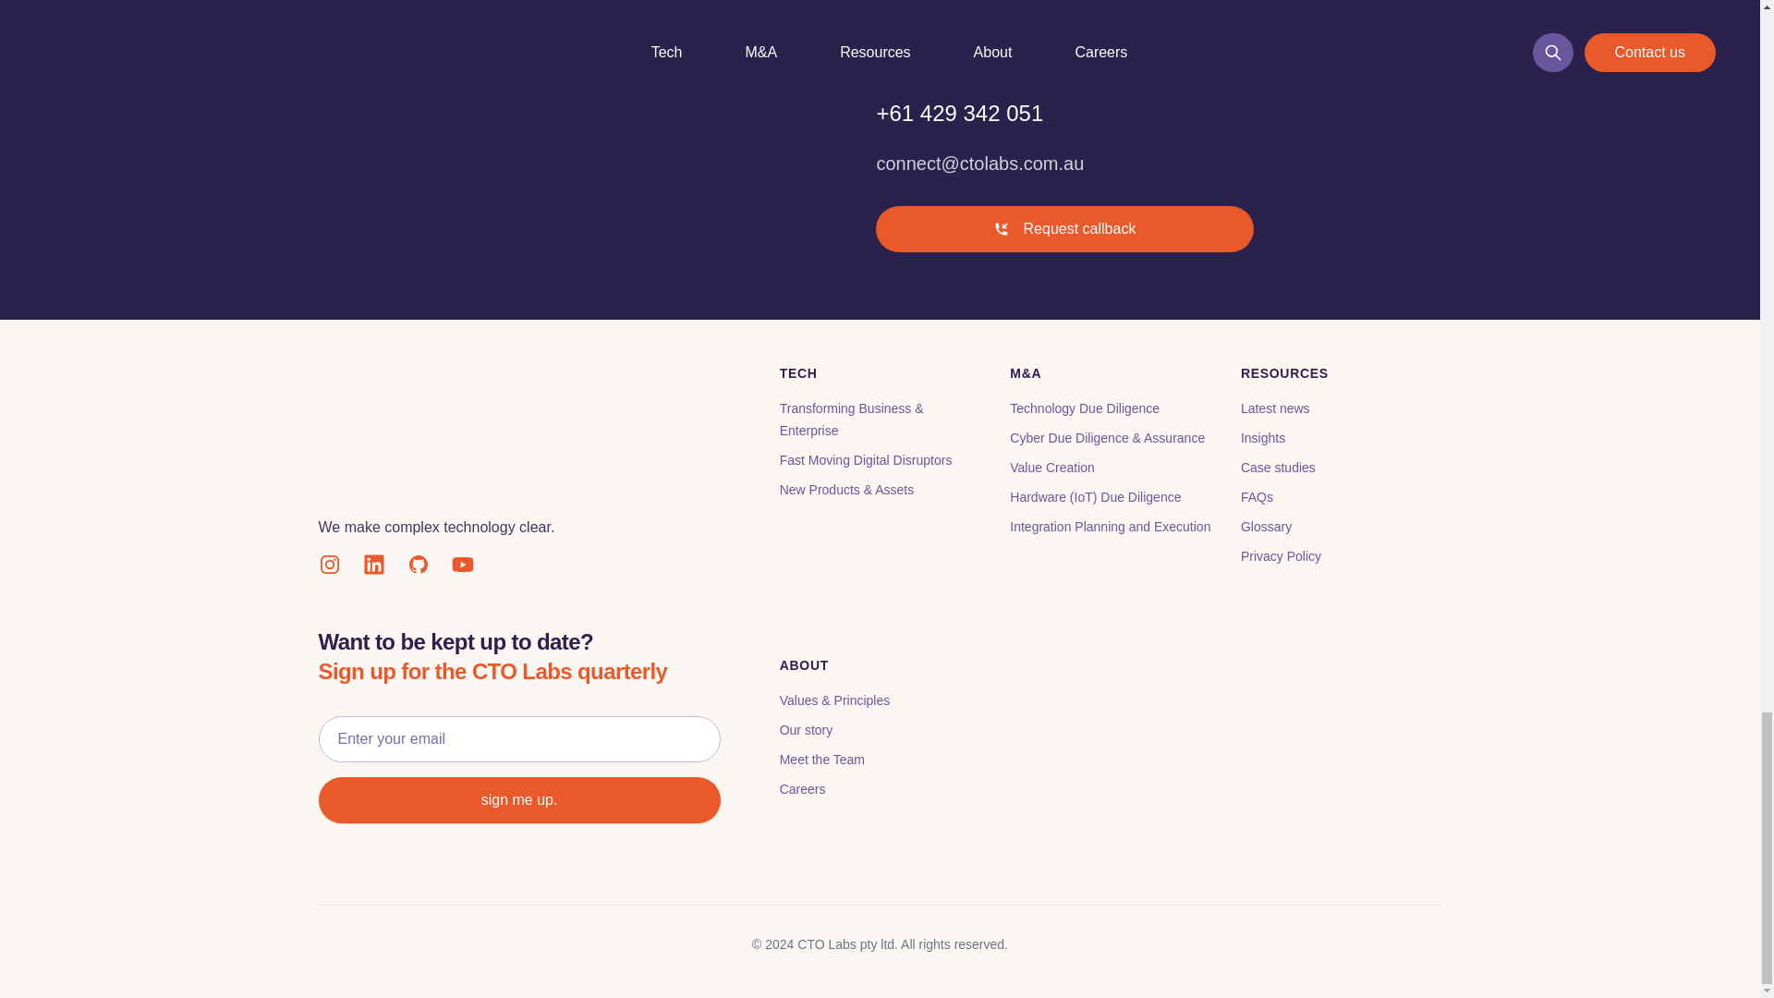 The image size is (1774, 998). What do you see at coordinates (880, 665) in the screenshot?
I see `ABOUT` at bounding box center [880, 665].